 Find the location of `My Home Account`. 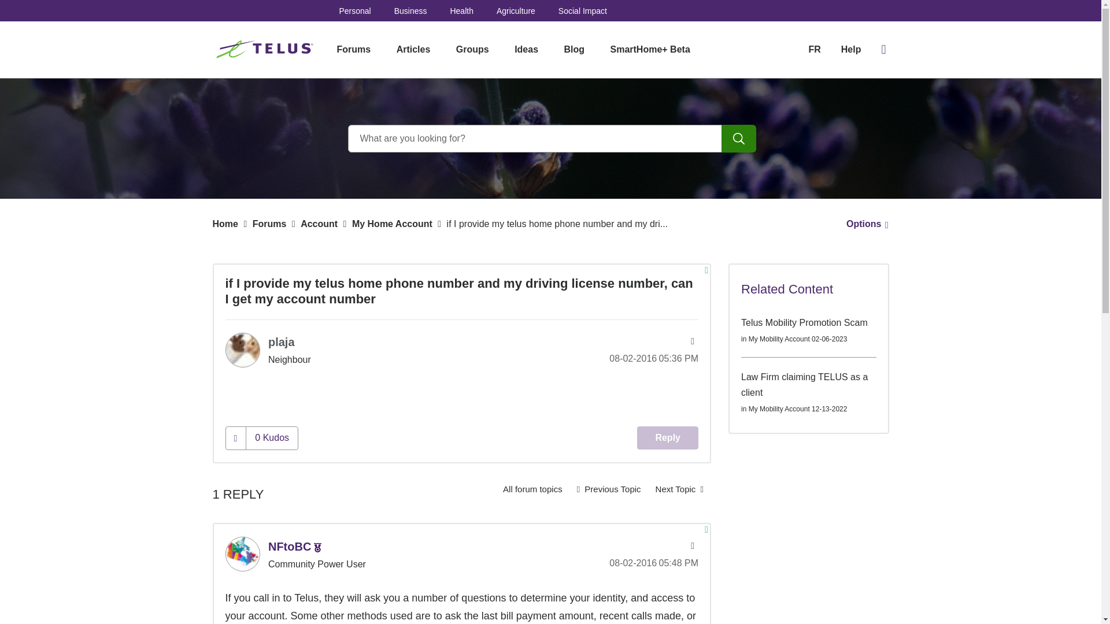

My Home Account is located at coordinates (532, 489).